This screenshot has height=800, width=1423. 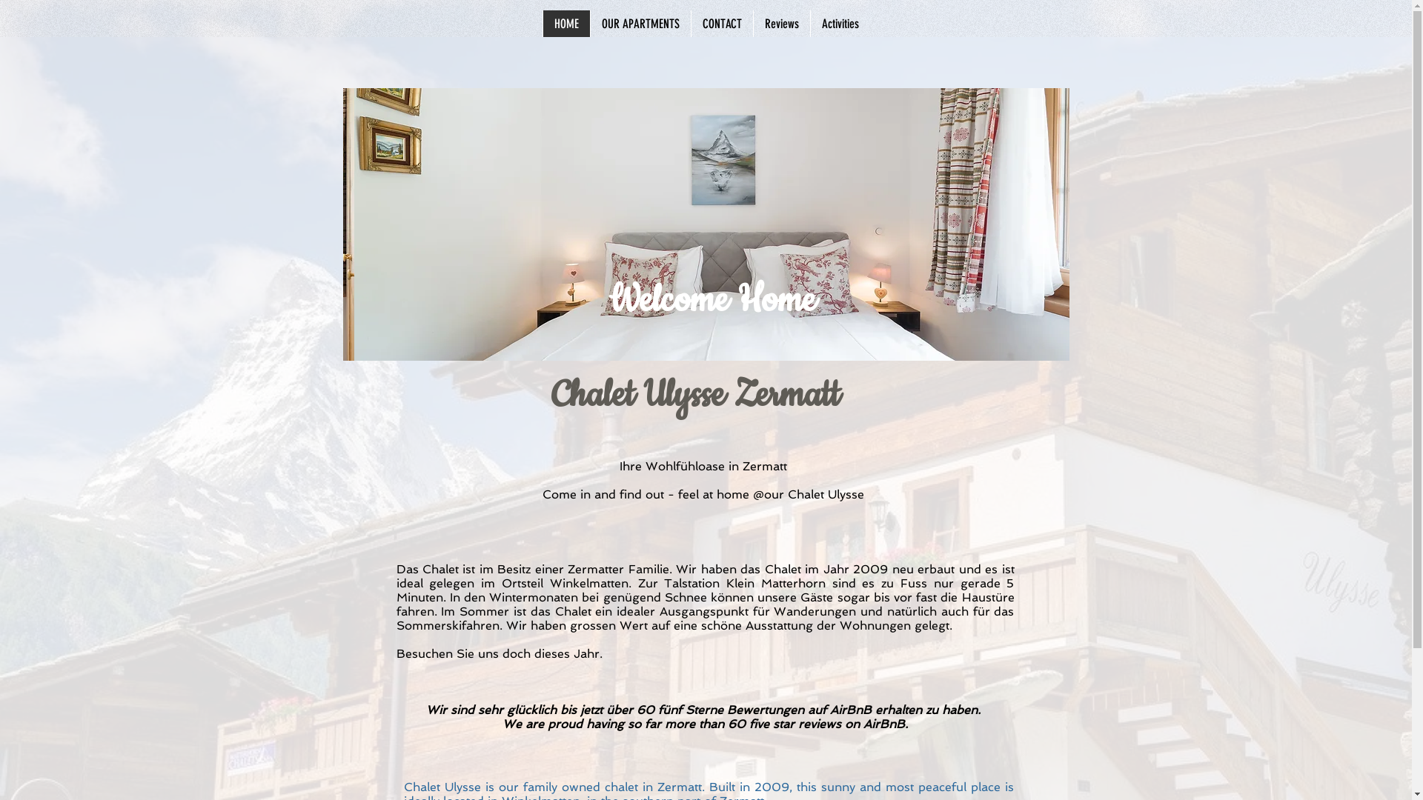 What do you see at coordinates (566, 24) in the screenshot?
I see `HOME` at bounding box center [566, 24].